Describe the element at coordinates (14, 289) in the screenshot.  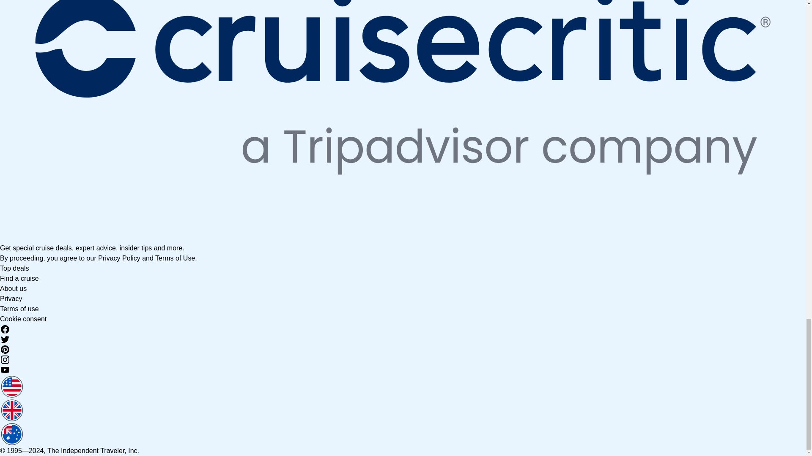
I see `About us` at that location.